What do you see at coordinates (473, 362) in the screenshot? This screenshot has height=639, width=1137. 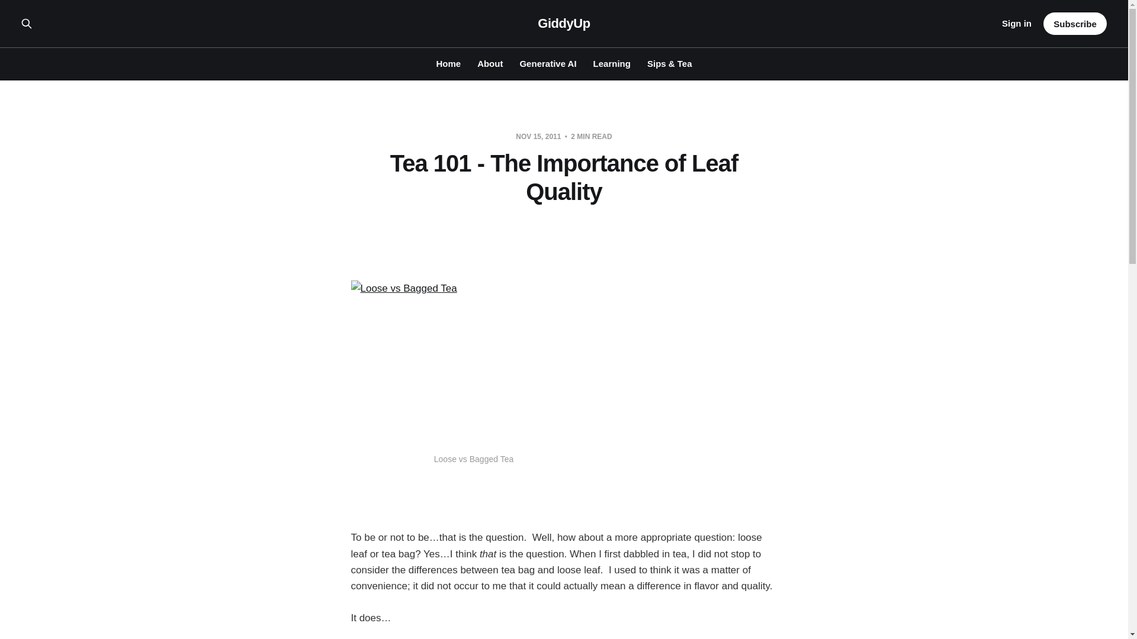 I see `Loose vs Bagged Tea` at bounding box center [473, 362].